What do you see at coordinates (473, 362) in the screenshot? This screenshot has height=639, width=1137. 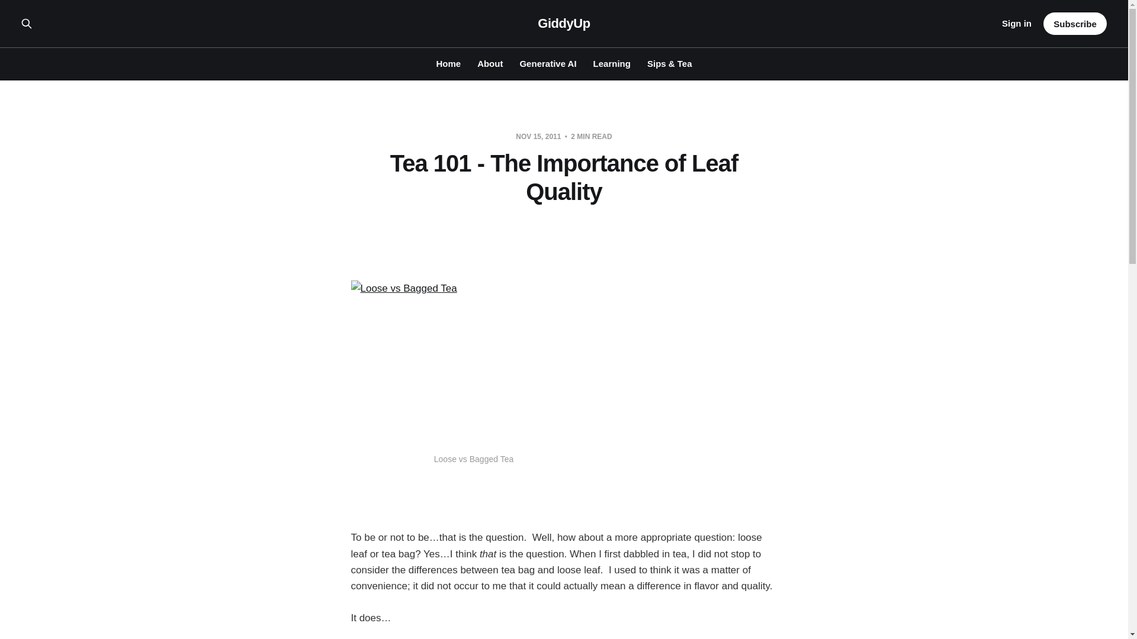 I see `Loose vs Bagged Tea` at bounding box center [473, 362].